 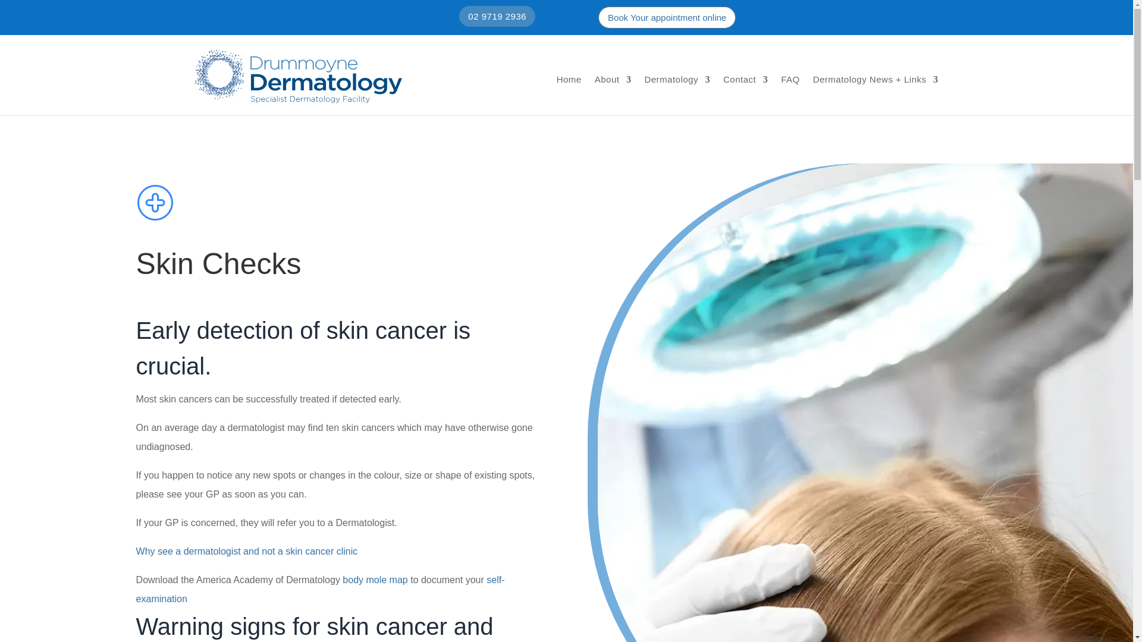 What do you see at coordinates (247, 552) in the screenshot?
I see `Why see a Dermatologist and Not a Skin Cancer Clinic?` at bounding box center [247, 552].